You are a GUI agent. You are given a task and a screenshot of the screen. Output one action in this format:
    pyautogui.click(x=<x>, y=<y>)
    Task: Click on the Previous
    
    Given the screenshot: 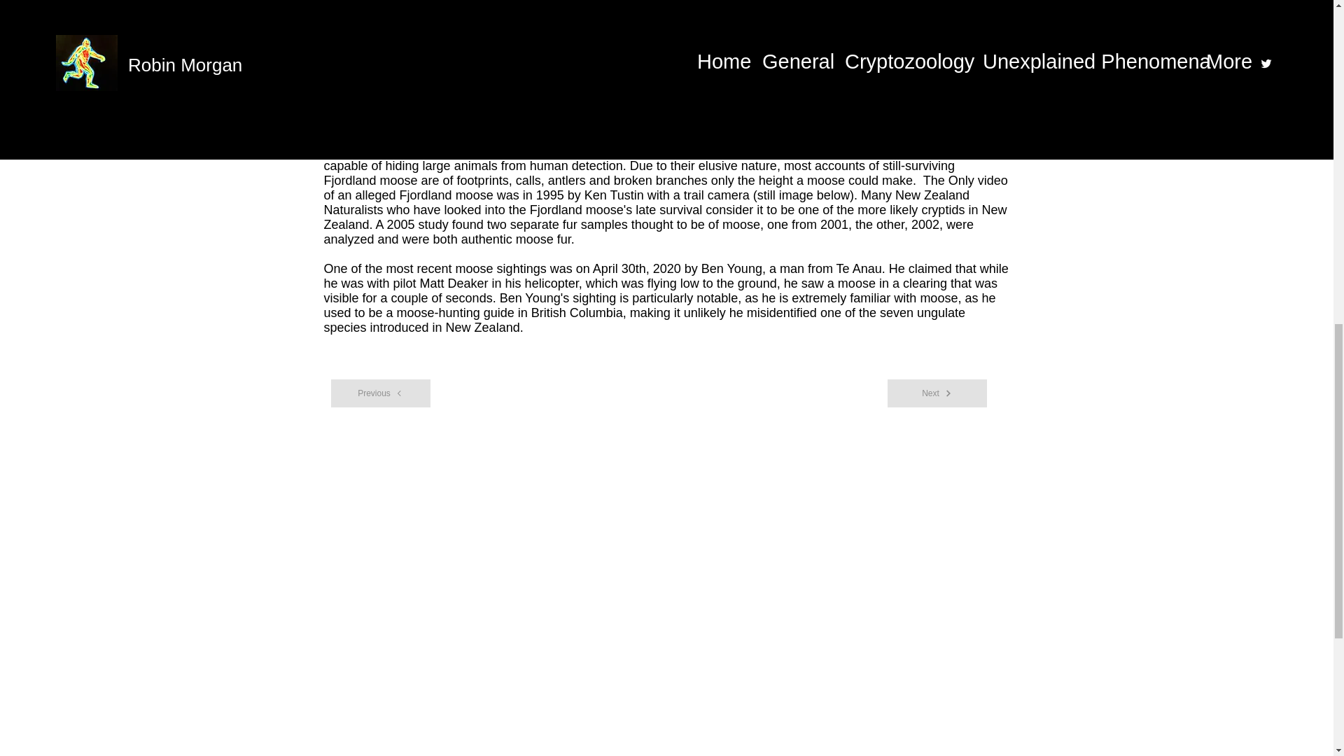 What is the action you would take?
    pyautogui.click(x=380, y=393)
    